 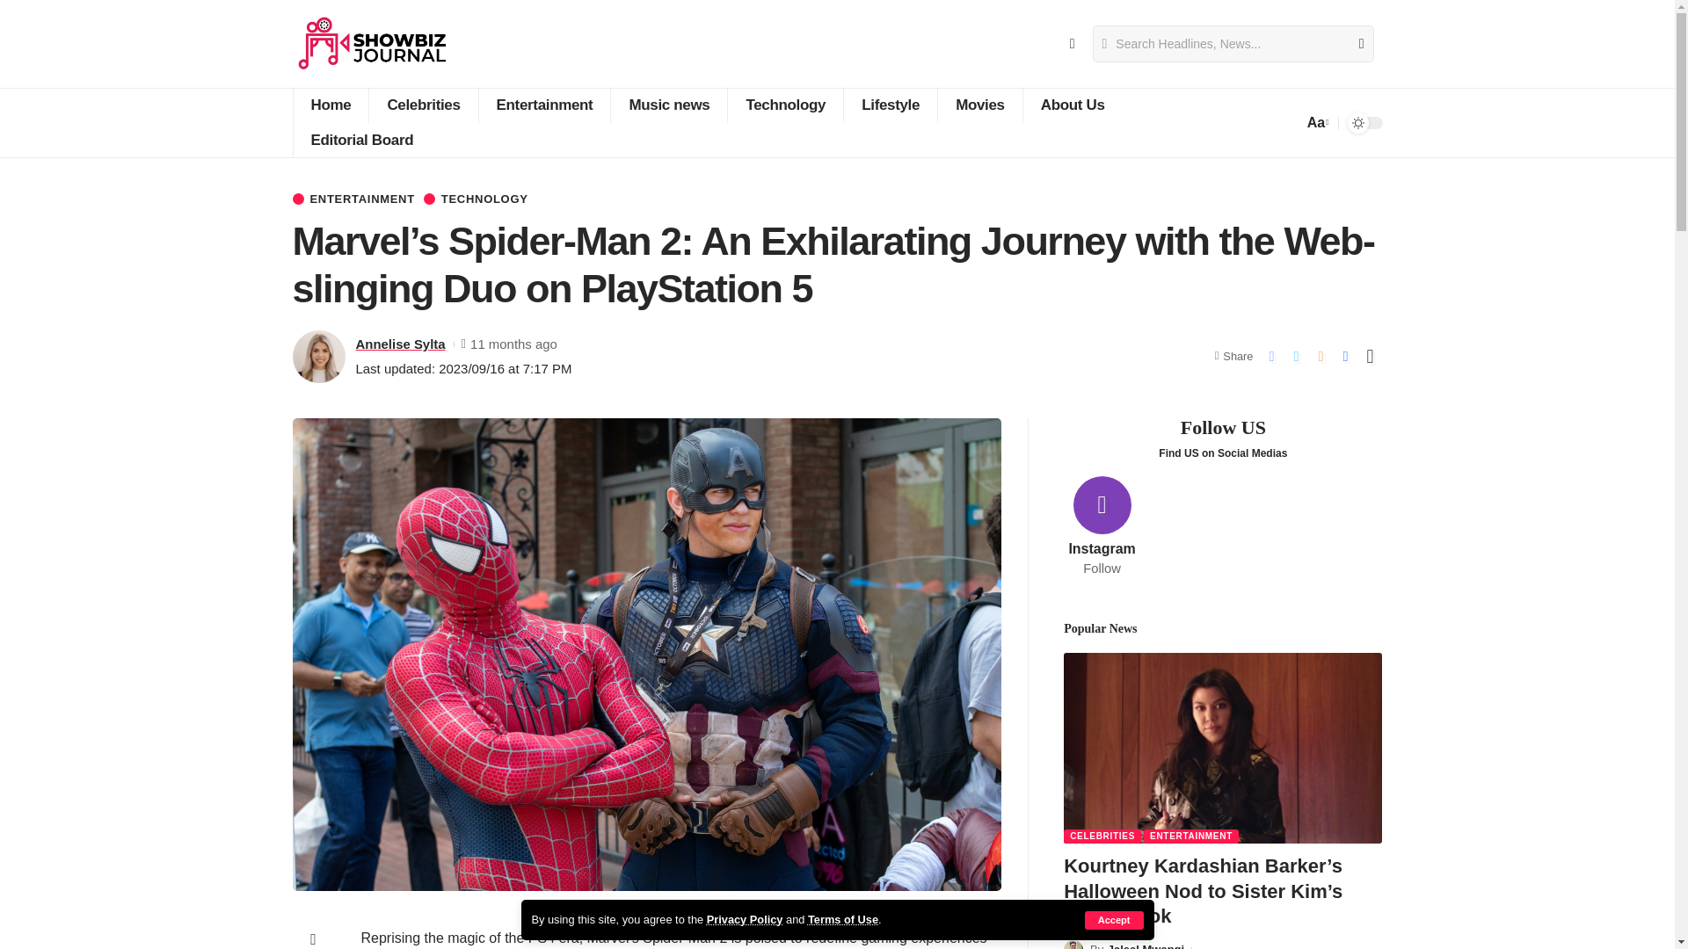 I want to click on Technology, so click(x=784, y=105).